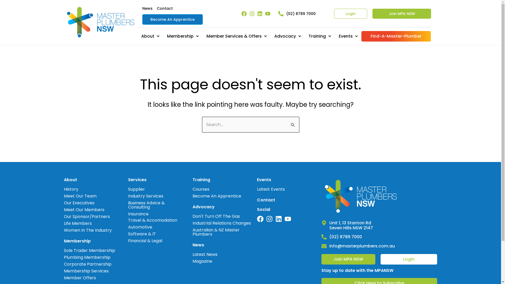 This screenshot has width=505, height=284. Describe the element at coordinates (88, 230) in the screenshot. I see `Women In The Industry` at that location.